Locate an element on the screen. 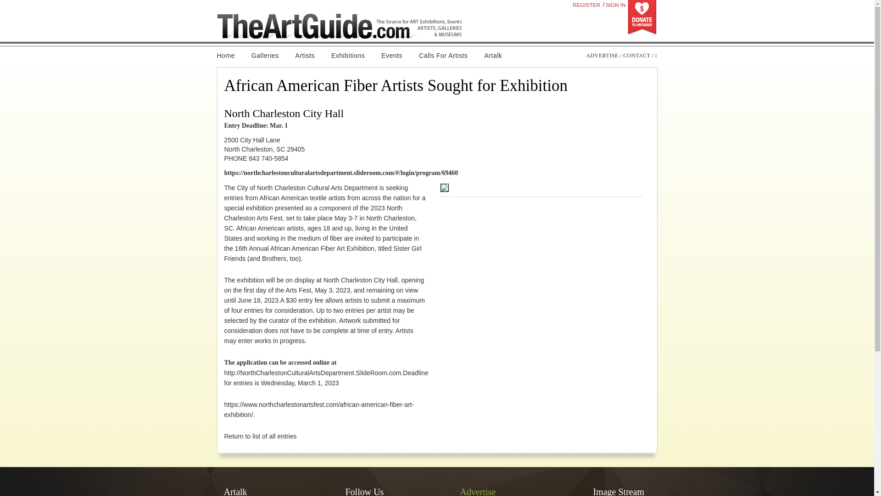 The width and height of the screenshot is (881, 496). Events is located at coordinates (391, 56).